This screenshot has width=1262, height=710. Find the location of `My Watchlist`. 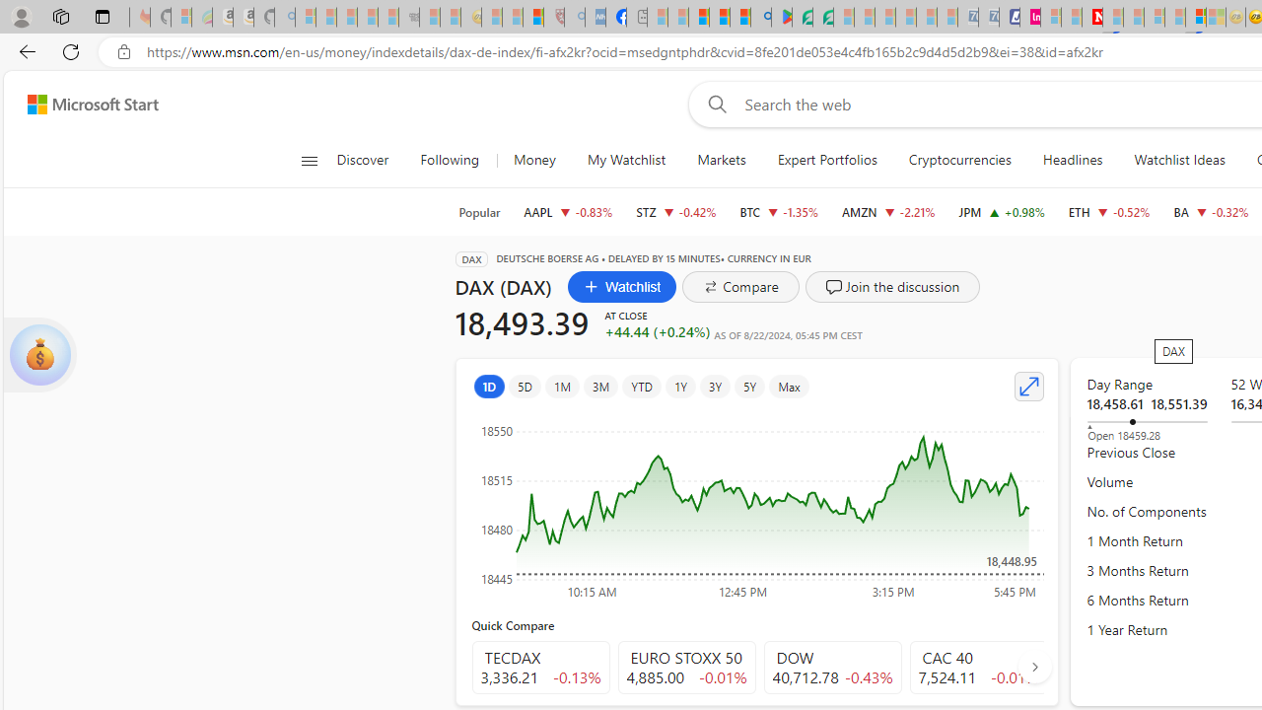

My Watchlist is located at coordinates (626, 160).